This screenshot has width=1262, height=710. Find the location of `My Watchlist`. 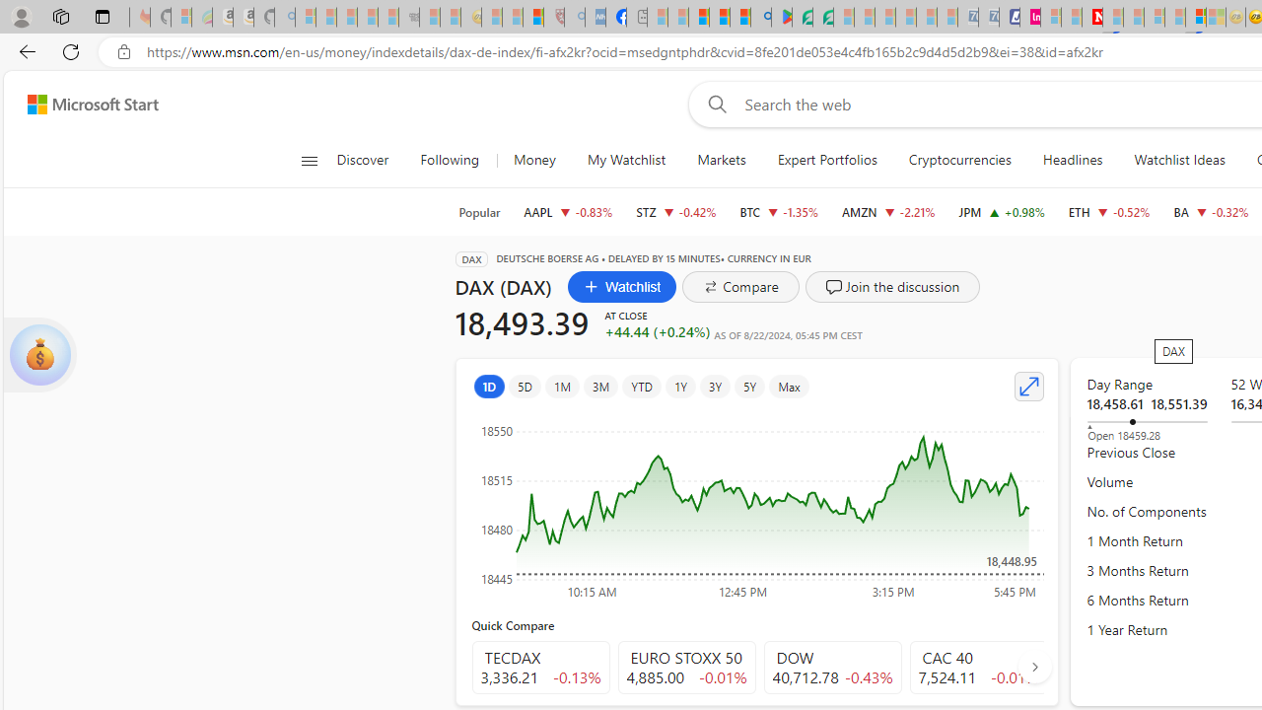

My Watchlist is located at coordinates (626, 160).